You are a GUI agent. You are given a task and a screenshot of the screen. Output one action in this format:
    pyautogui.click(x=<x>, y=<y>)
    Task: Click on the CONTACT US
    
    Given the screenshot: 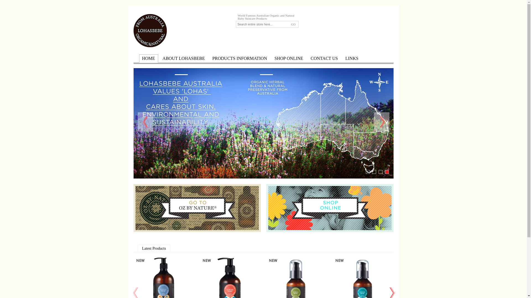 What is the action you would take?
    pyautogui.click(x=324, y=58)
    